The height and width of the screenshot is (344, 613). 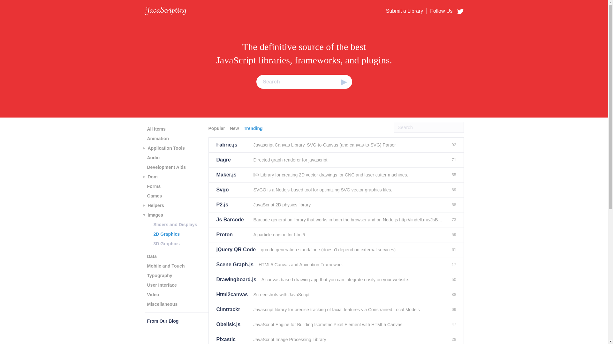 I want to click on Follow Us, so click(x=439, y=11).